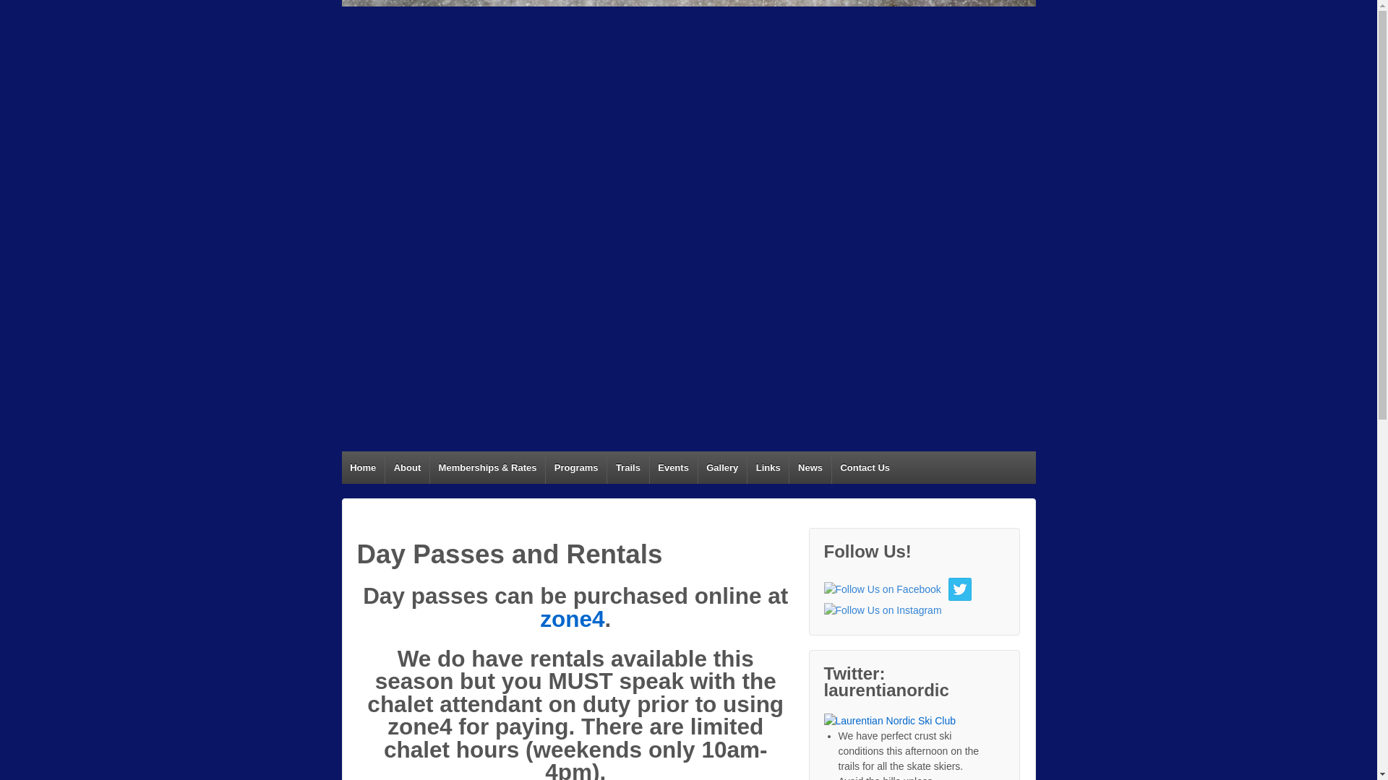  Describe the element at coordinates (674, 467) in the screenshot. I see `Events` at that location.